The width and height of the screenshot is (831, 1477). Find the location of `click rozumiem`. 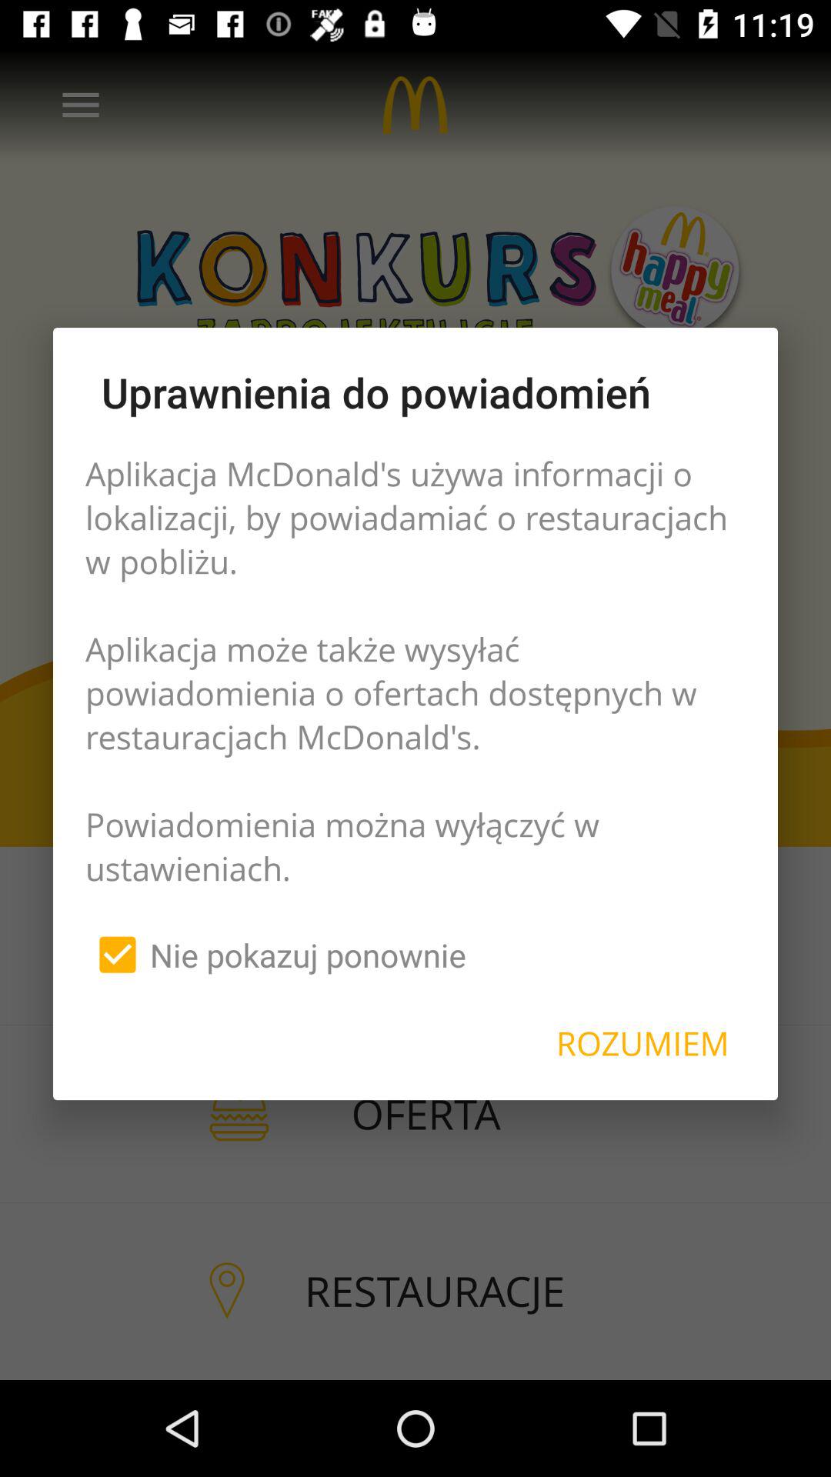

click rozumiem is located at coordinates (642, 1043).